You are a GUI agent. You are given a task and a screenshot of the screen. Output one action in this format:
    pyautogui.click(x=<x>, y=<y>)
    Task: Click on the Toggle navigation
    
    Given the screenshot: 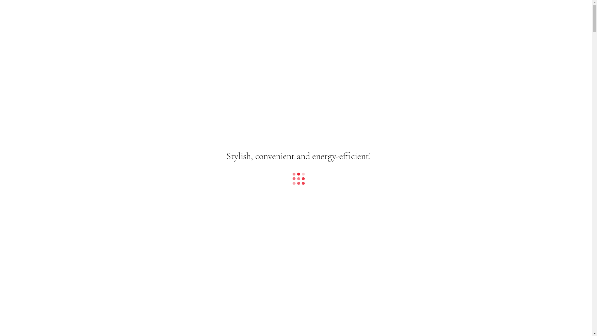 What is the action you would take?
    pyautogui.click(x=4, y=13)
    